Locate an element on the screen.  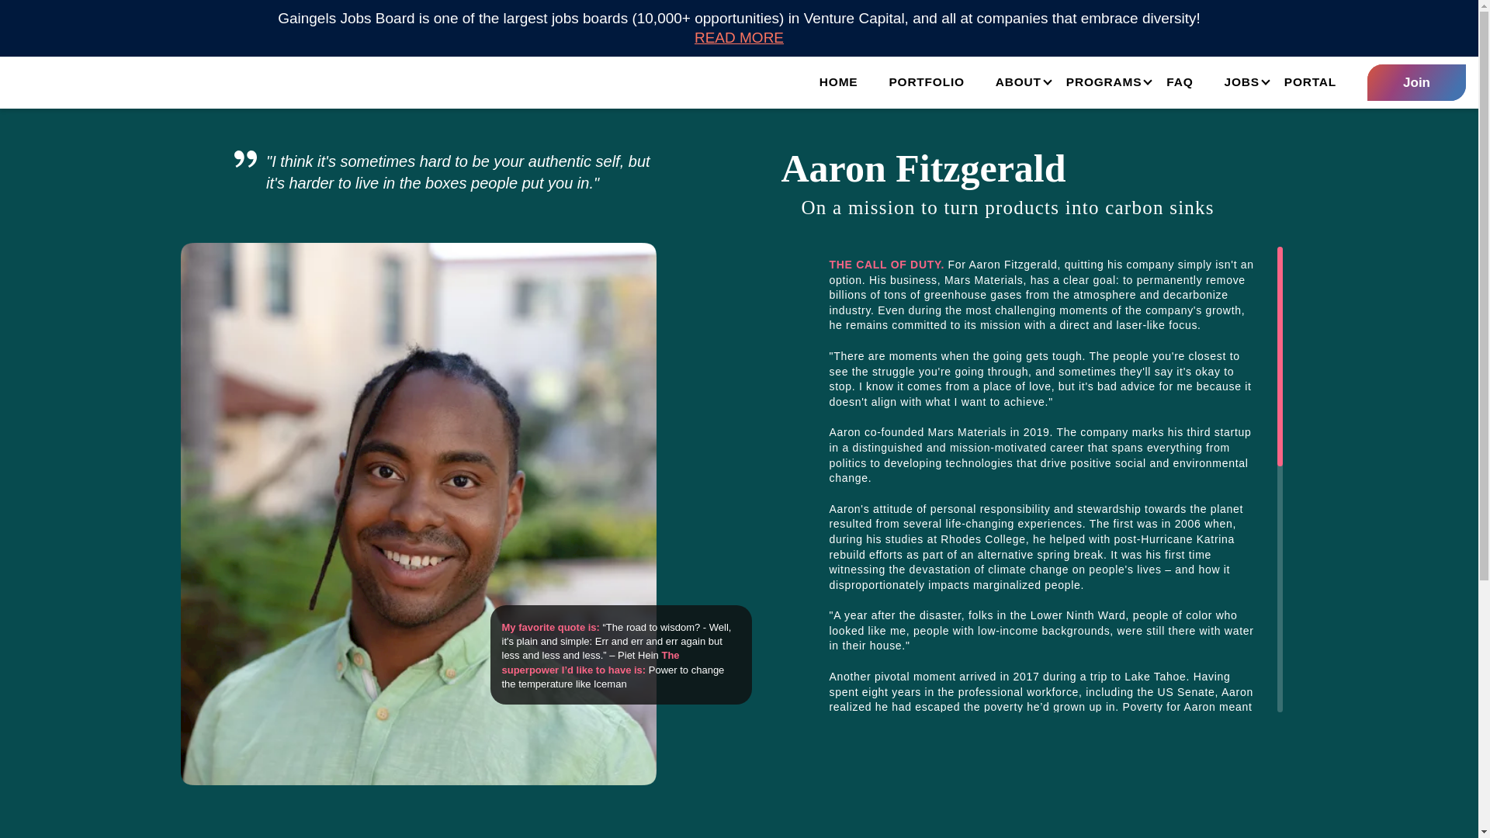
PORTFOLIO is located at coordinates (926, 82).